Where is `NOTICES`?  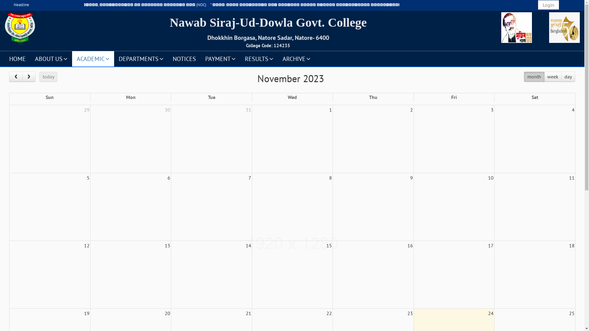
NOTICES is located at coordinates (184, 59).